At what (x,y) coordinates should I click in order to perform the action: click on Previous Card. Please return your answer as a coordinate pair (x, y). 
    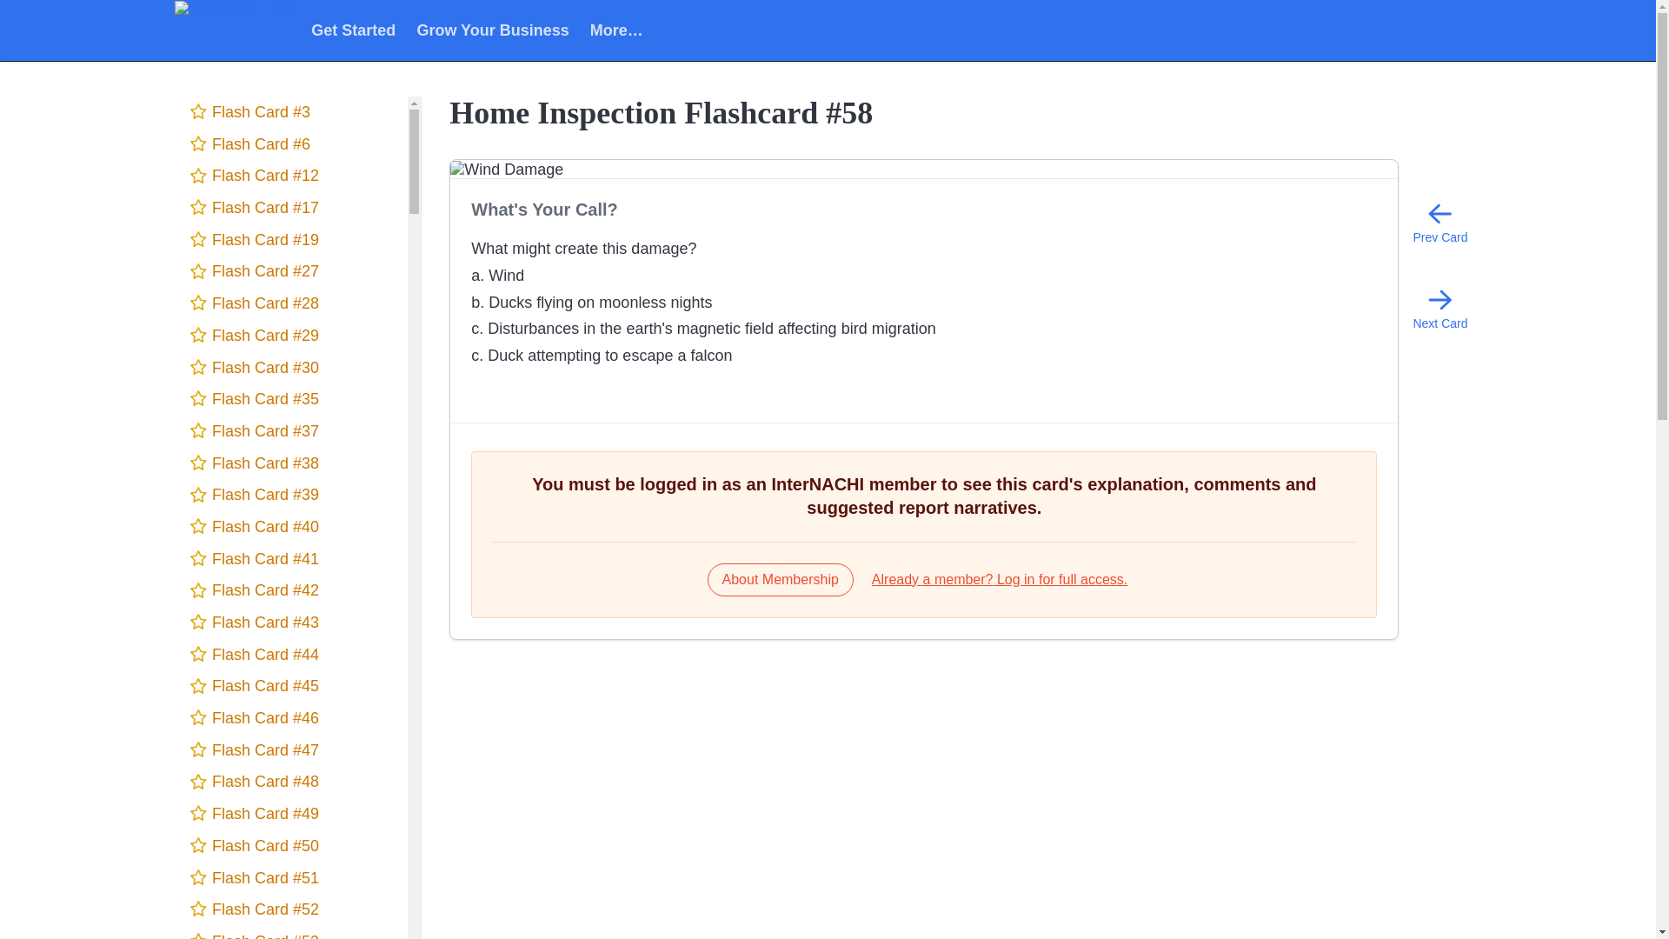
    Looking at the image, I should click on (1440, 223).